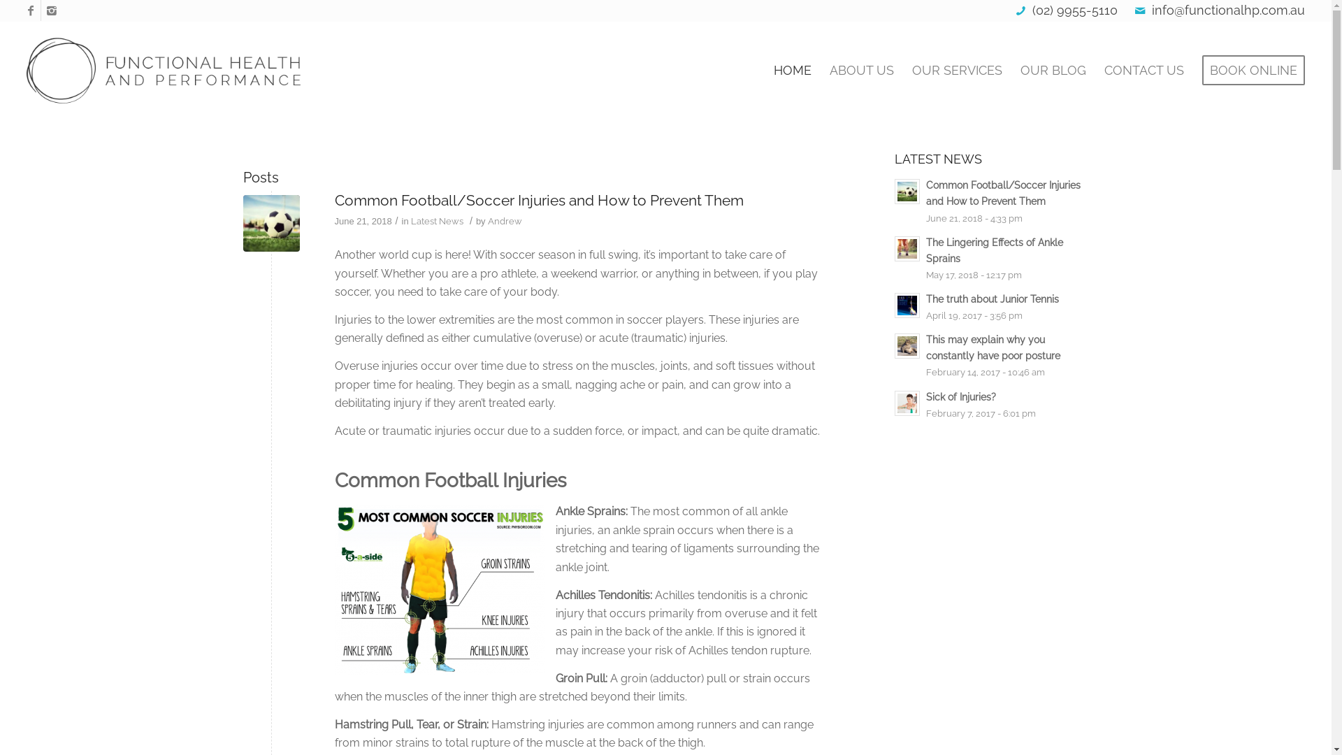  Describe the element at coordinates (52, 10) in the screenshot. I see `Instagram` at that location.